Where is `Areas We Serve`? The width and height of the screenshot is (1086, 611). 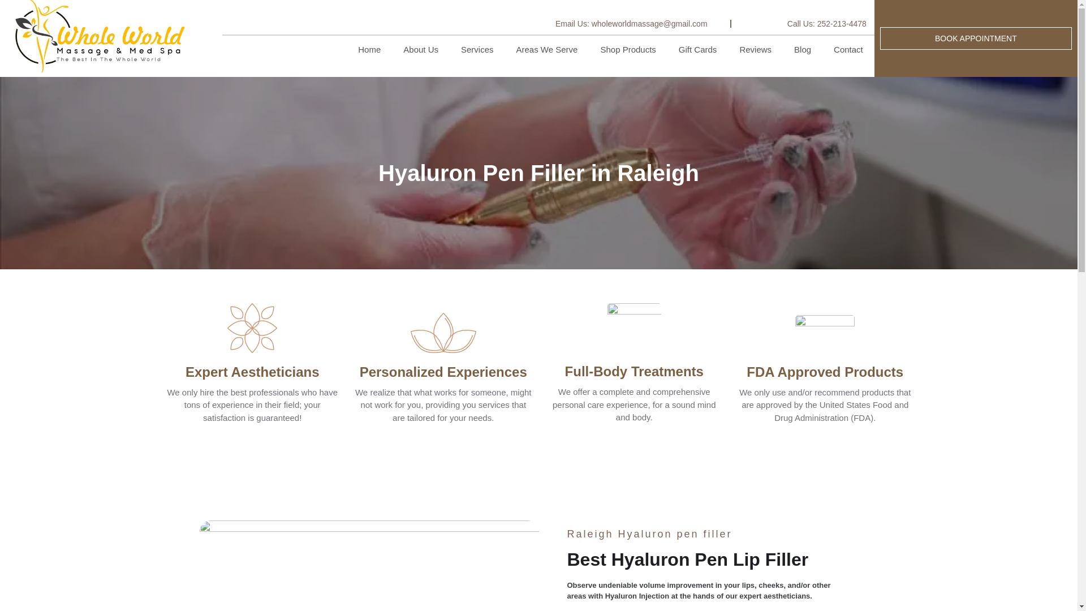 Areas We Serve is located at coordinates (547, 50).